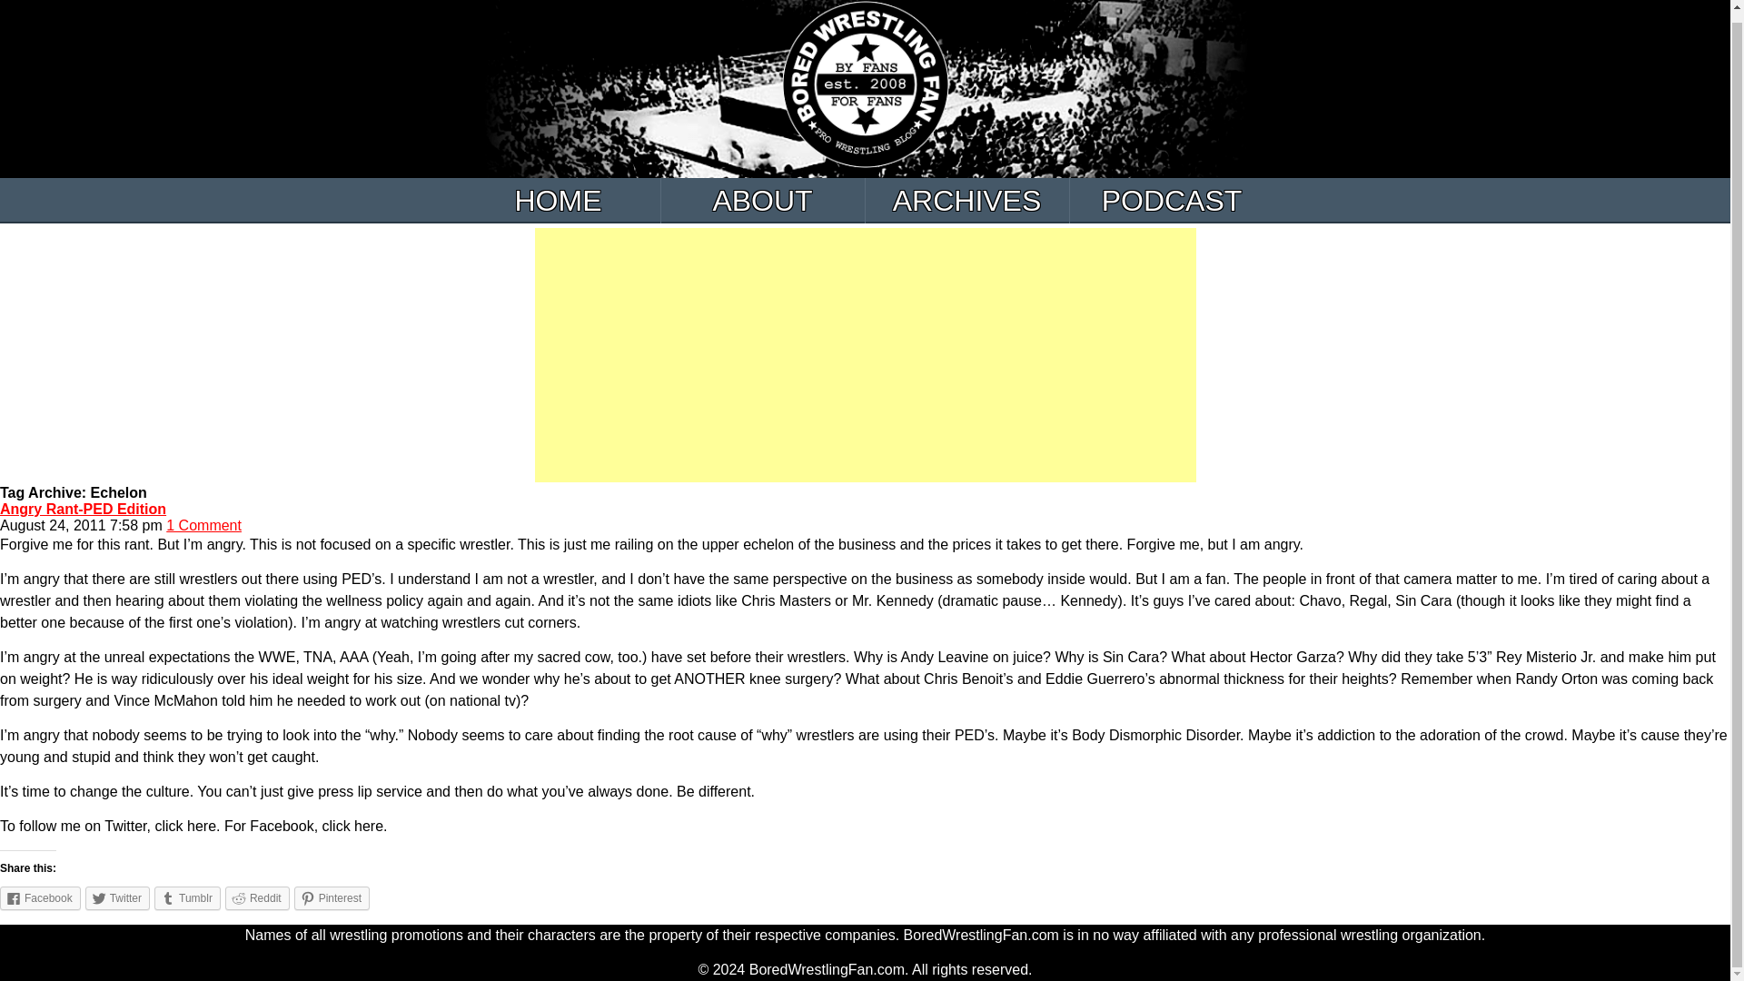 The image size is (1744, 981). I want to click on Archives, so click(966, 200).